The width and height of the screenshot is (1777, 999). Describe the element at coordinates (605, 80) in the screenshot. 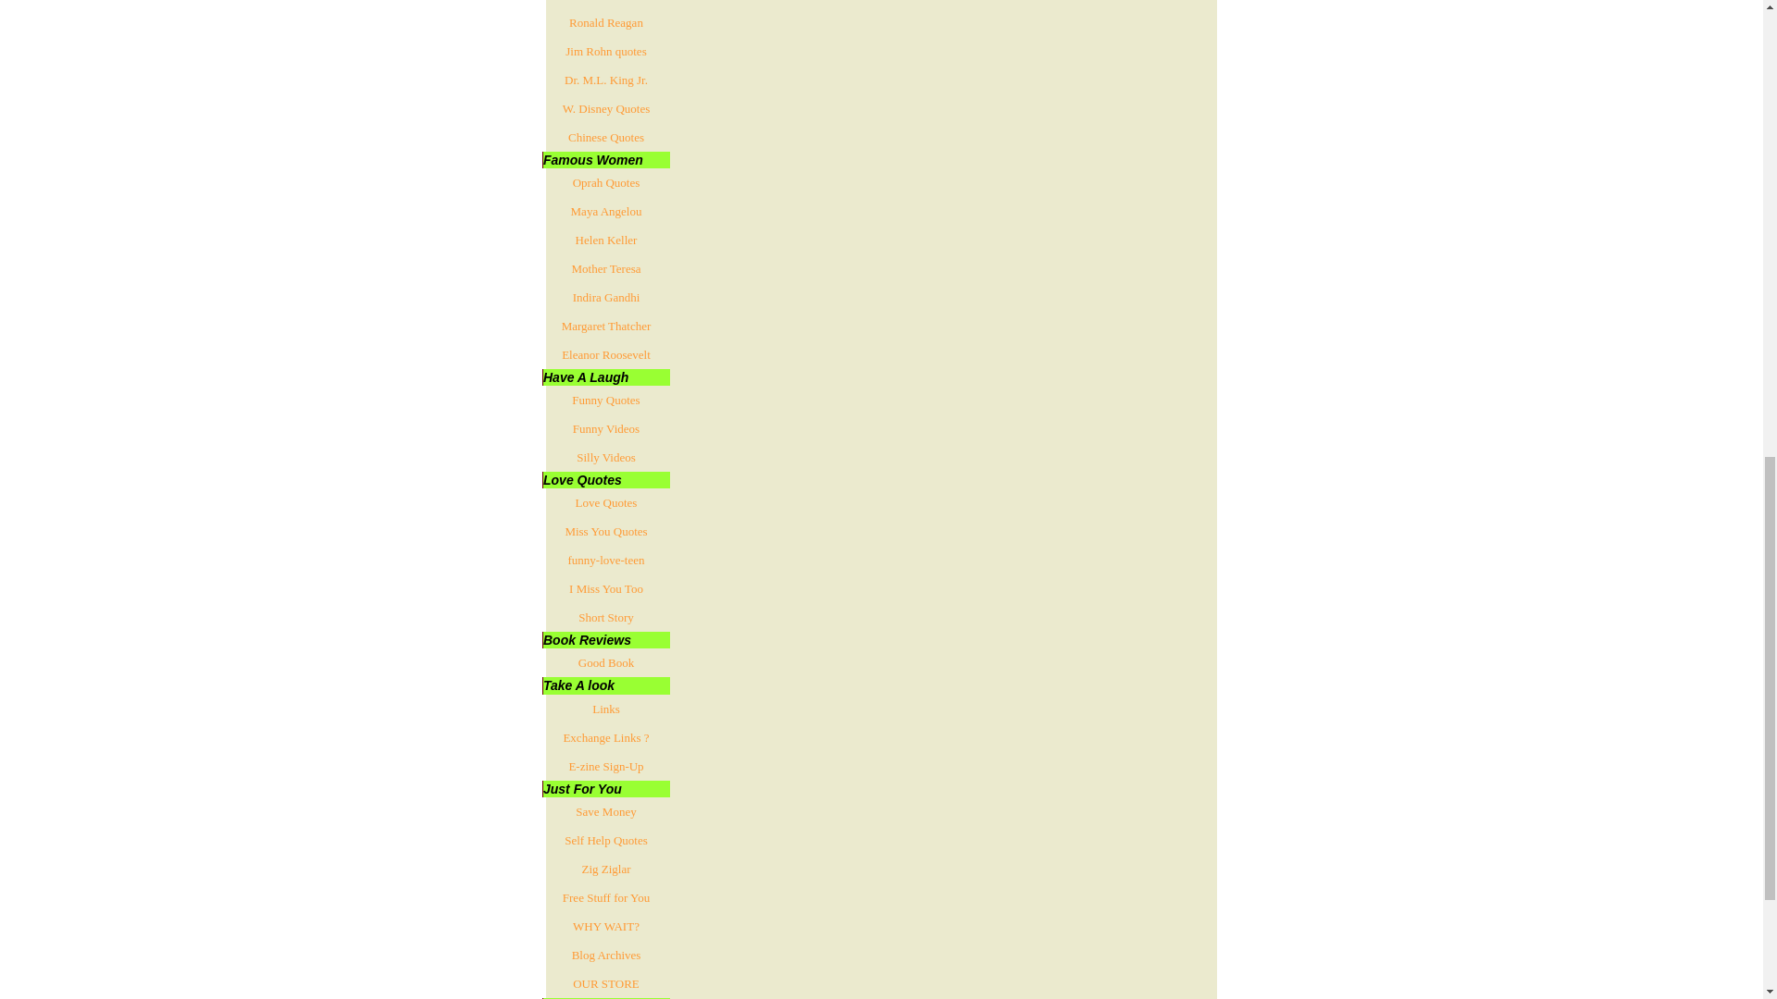

I see `Dr. M.L. King Jr.` at that location.